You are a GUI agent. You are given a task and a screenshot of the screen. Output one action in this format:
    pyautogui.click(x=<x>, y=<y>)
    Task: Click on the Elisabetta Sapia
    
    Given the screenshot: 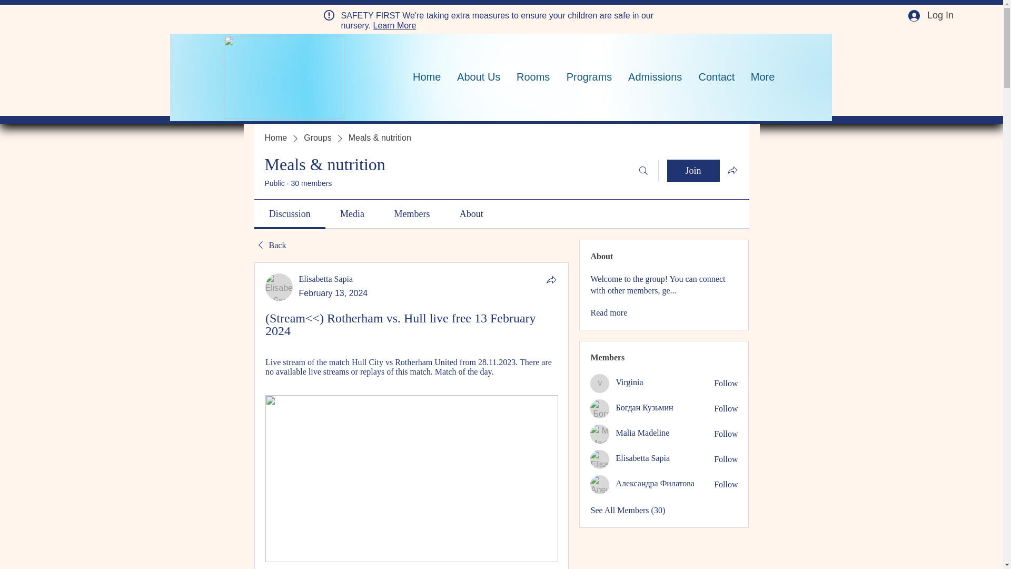 What is the action you would take?
    pyautogui.click(x=326, y=278)
    